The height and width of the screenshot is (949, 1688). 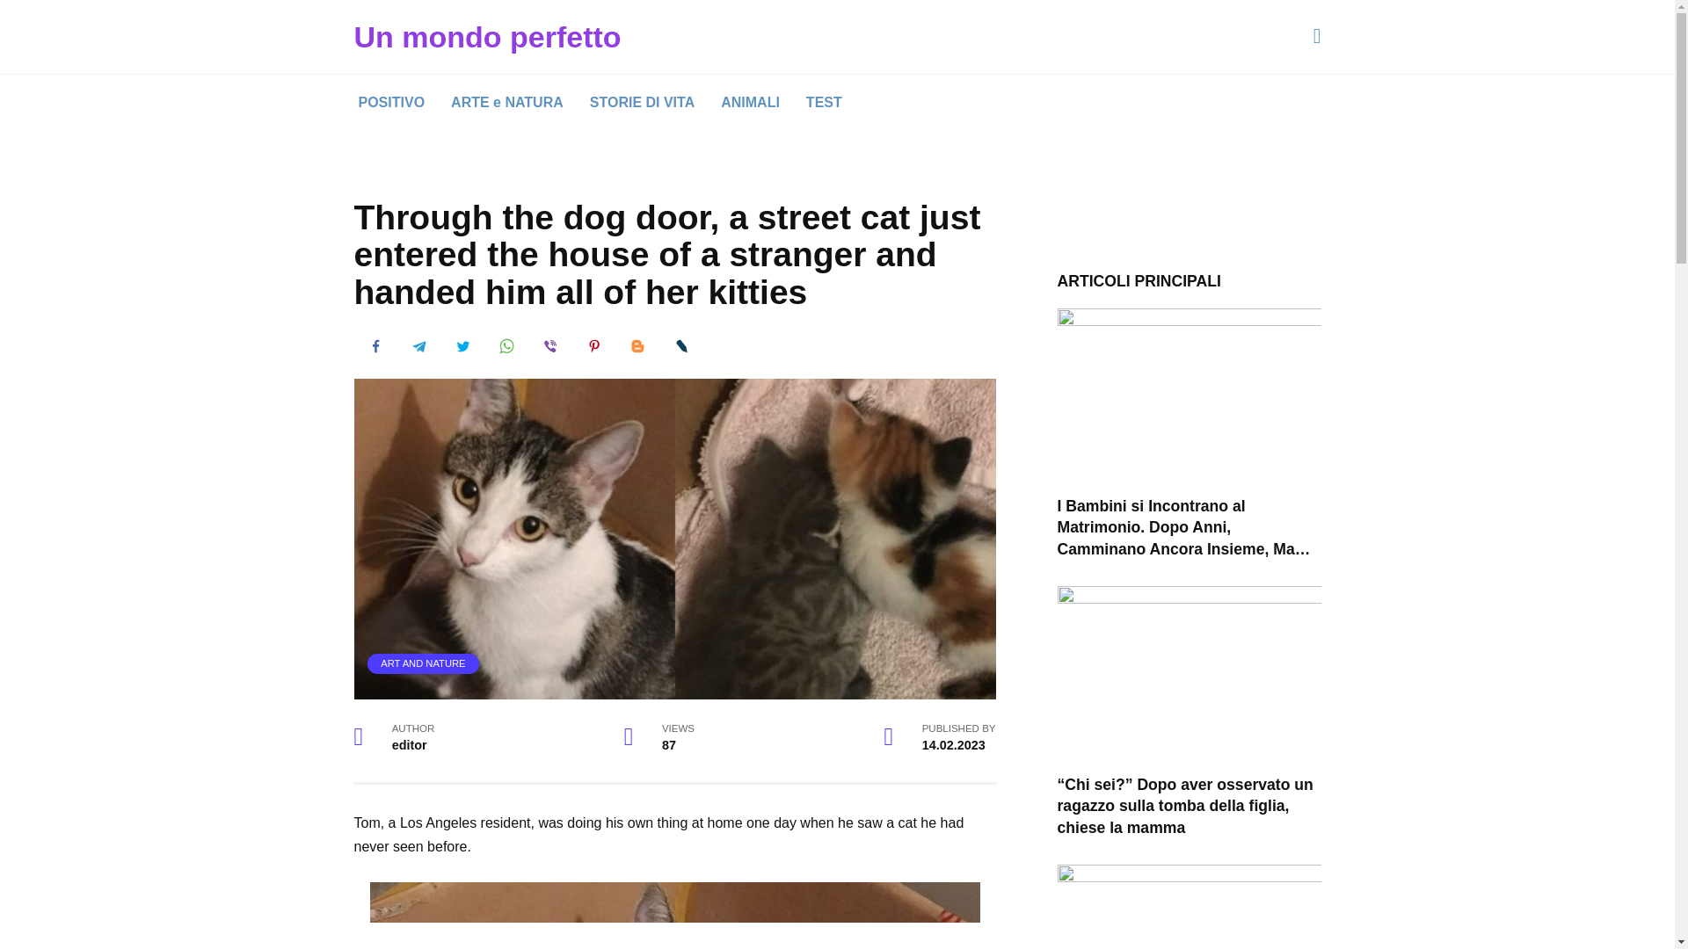 I want to click on ARTE e NATURA, so click(x=506, y=103).